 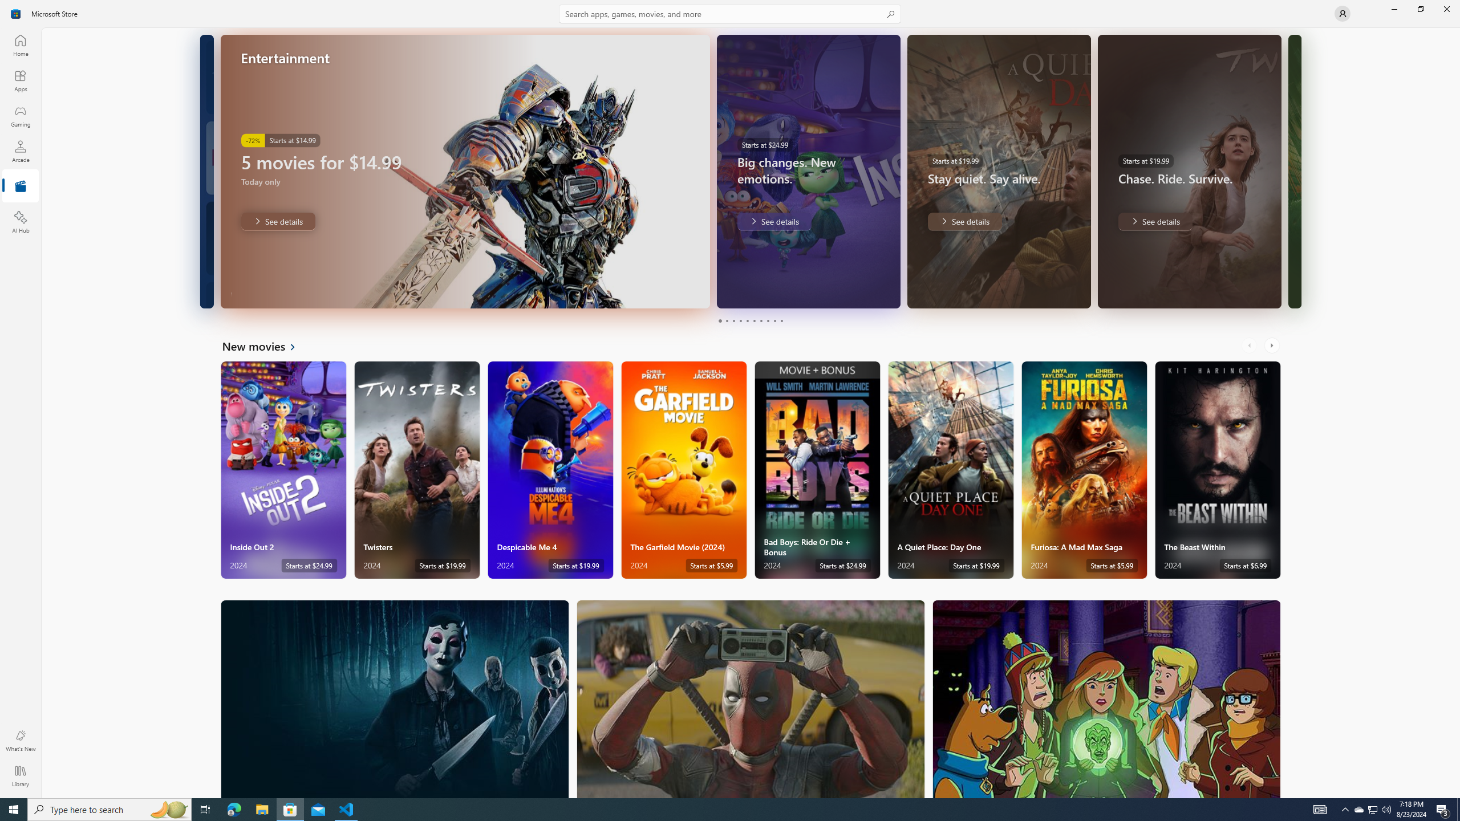 I want to click on Arcade, so click(x=21, y=151).